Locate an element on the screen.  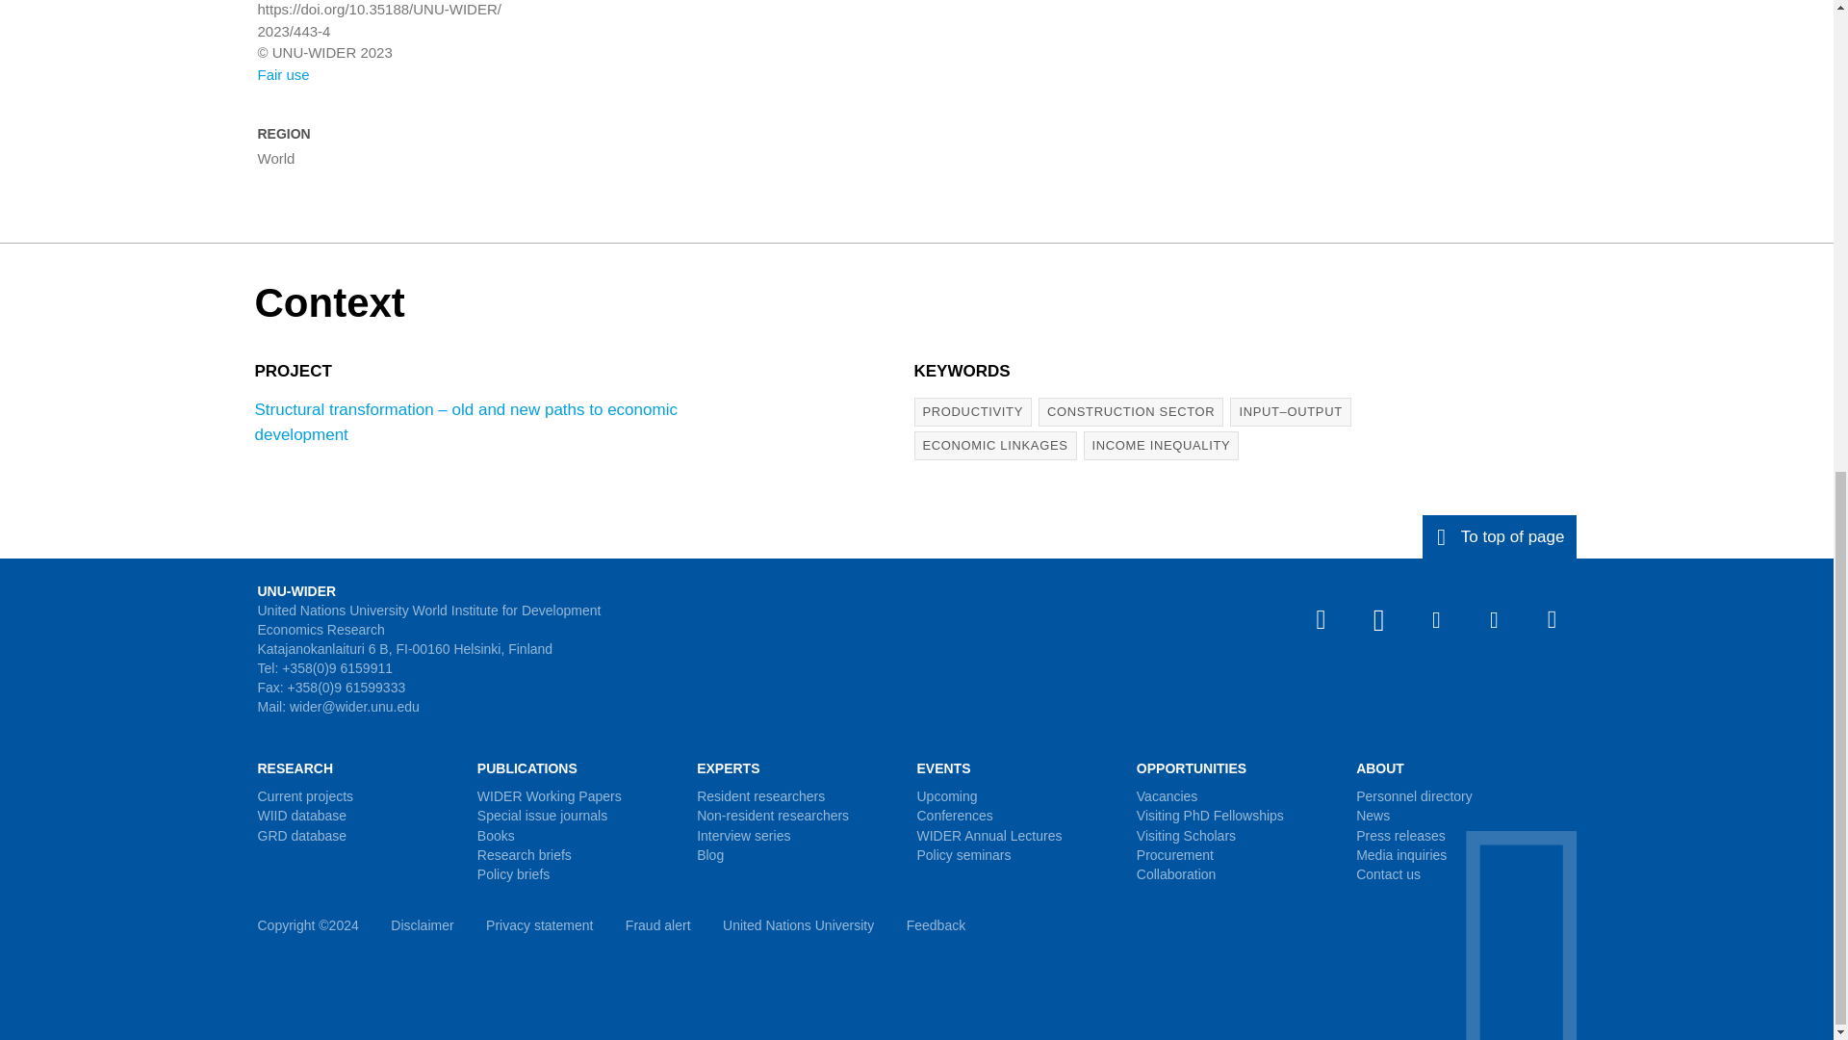
jump to the top of the page is located at coordinates (1500, 535).